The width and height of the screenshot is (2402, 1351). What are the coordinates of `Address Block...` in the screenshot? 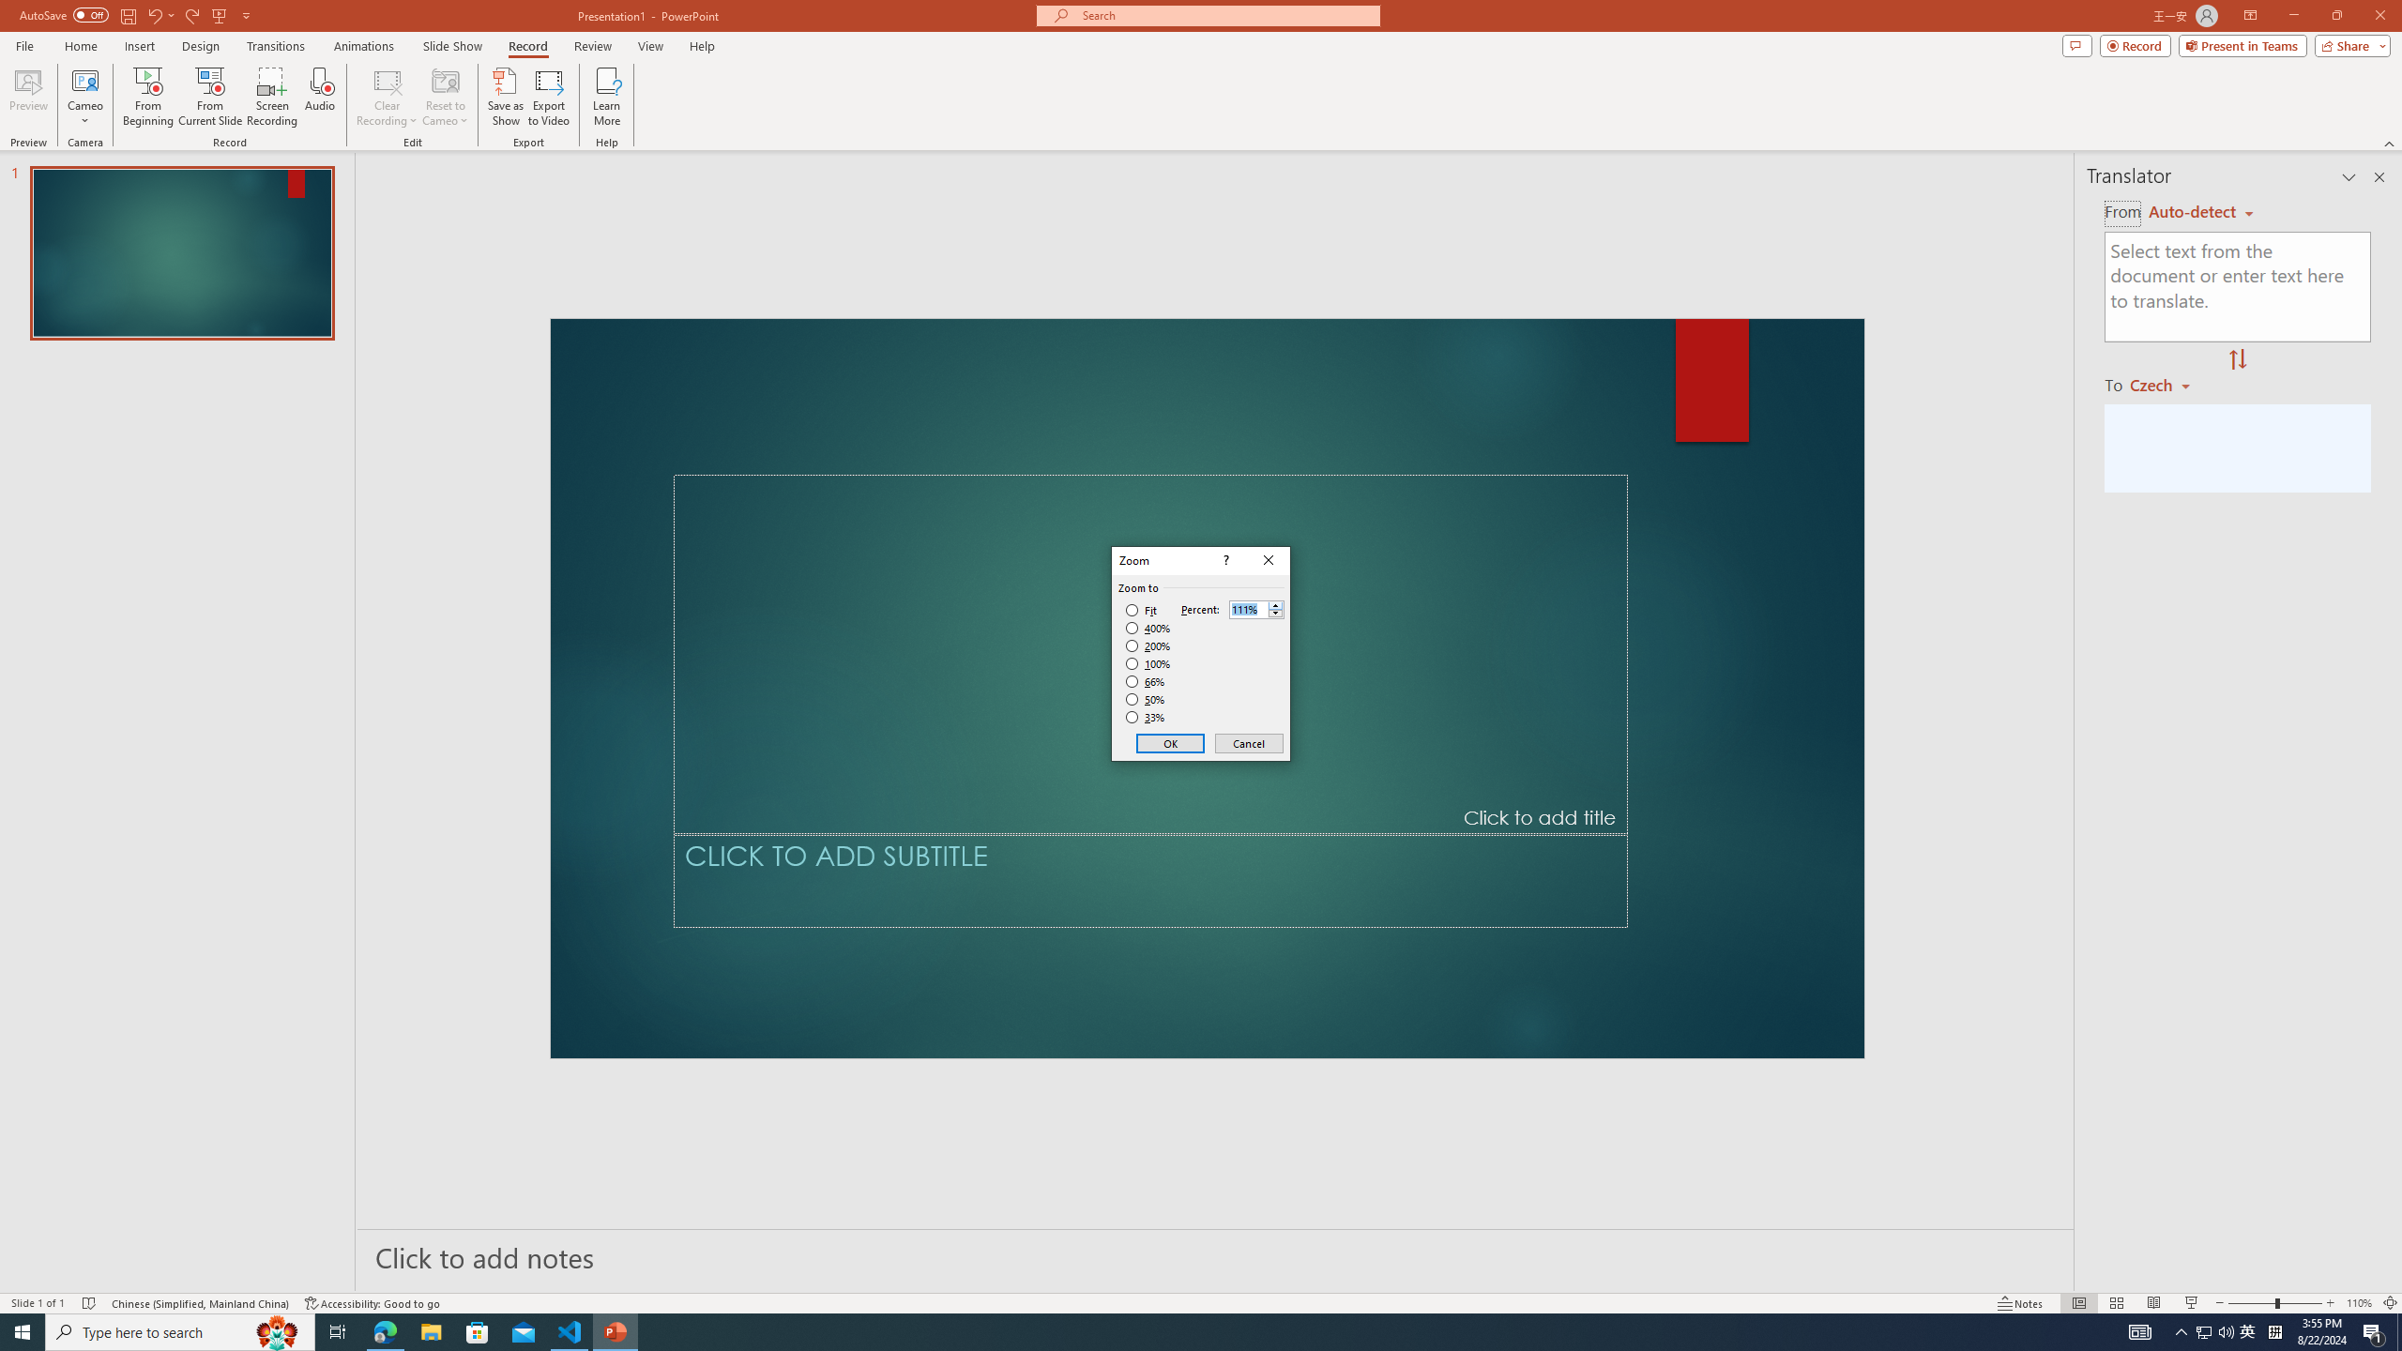 It's located at (710, 152).